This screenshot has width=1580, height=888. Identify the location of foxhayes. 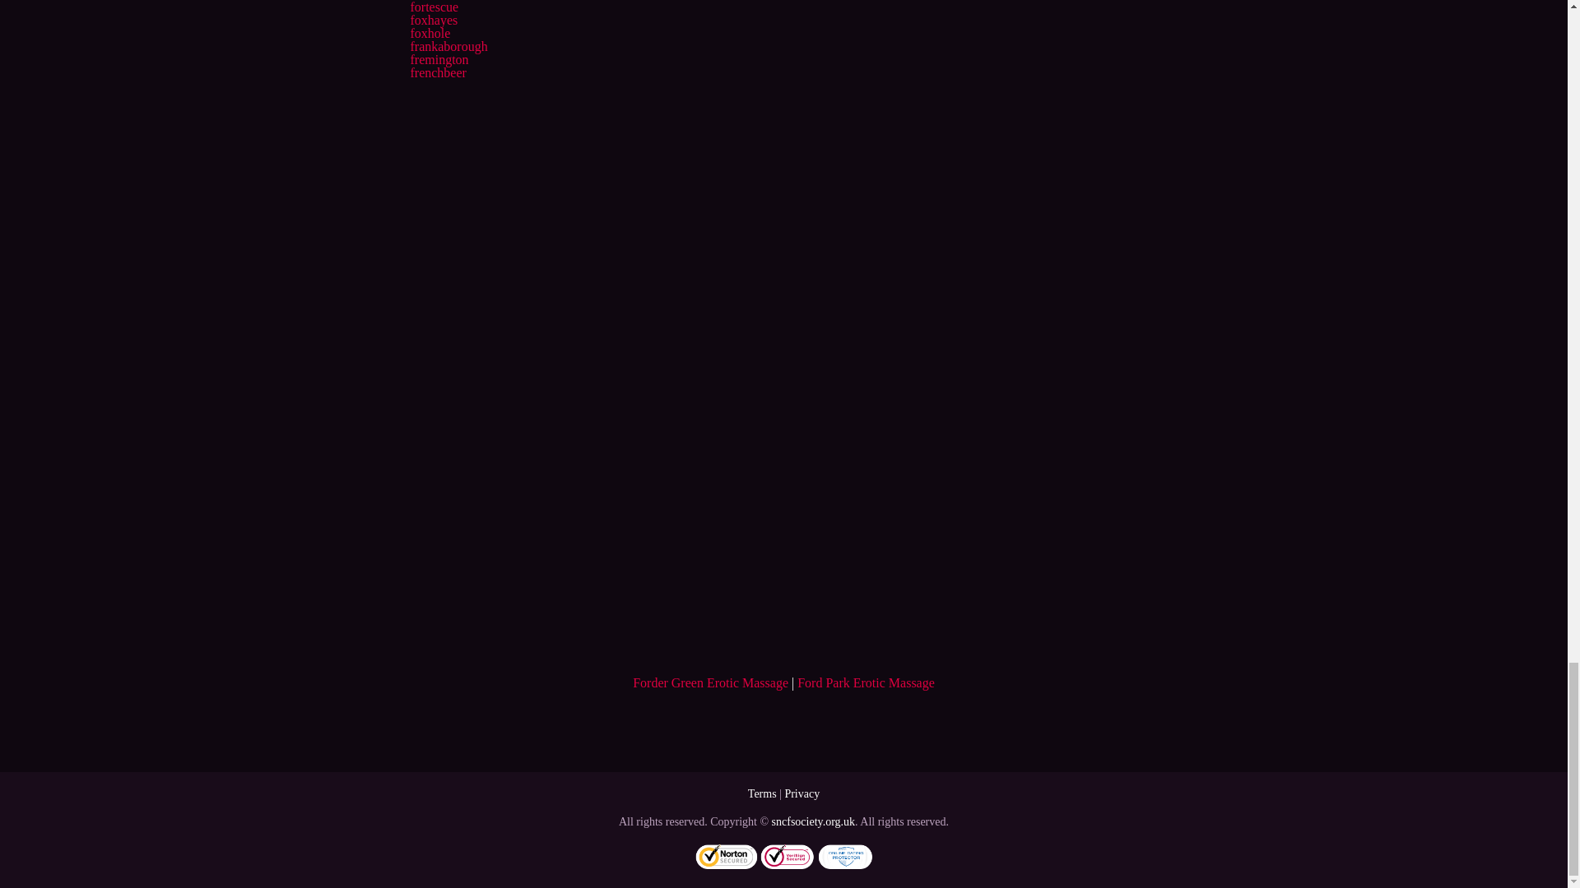
(433, 20).